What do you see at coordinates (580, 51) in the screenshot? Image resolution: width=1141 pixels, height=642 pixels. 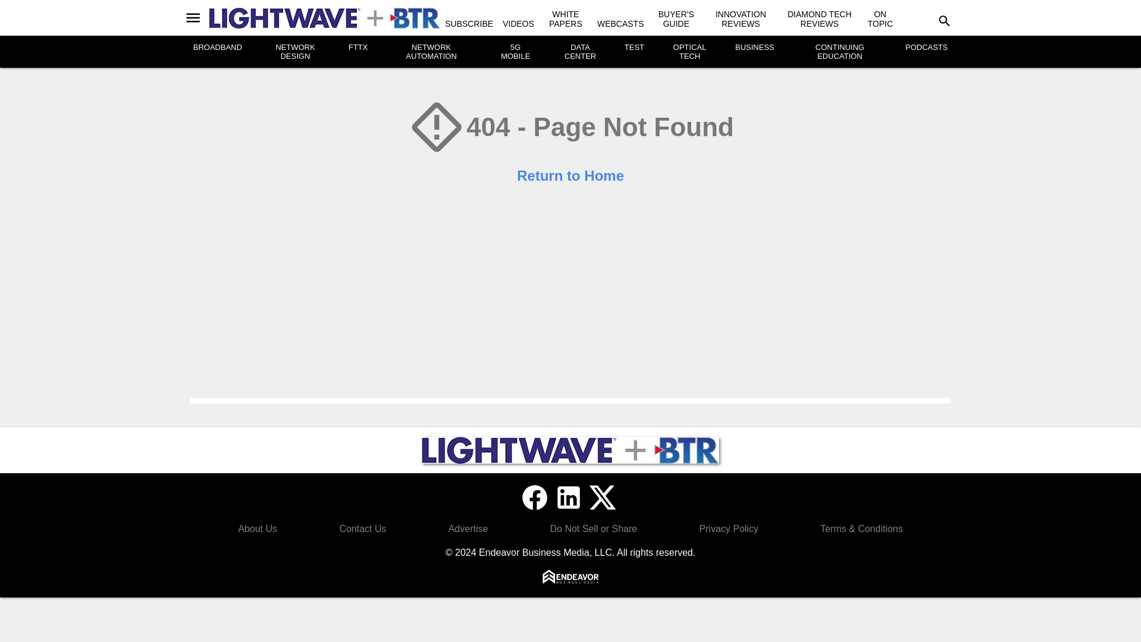 I see `DATA CENTER` at bounding box center [580, 51].